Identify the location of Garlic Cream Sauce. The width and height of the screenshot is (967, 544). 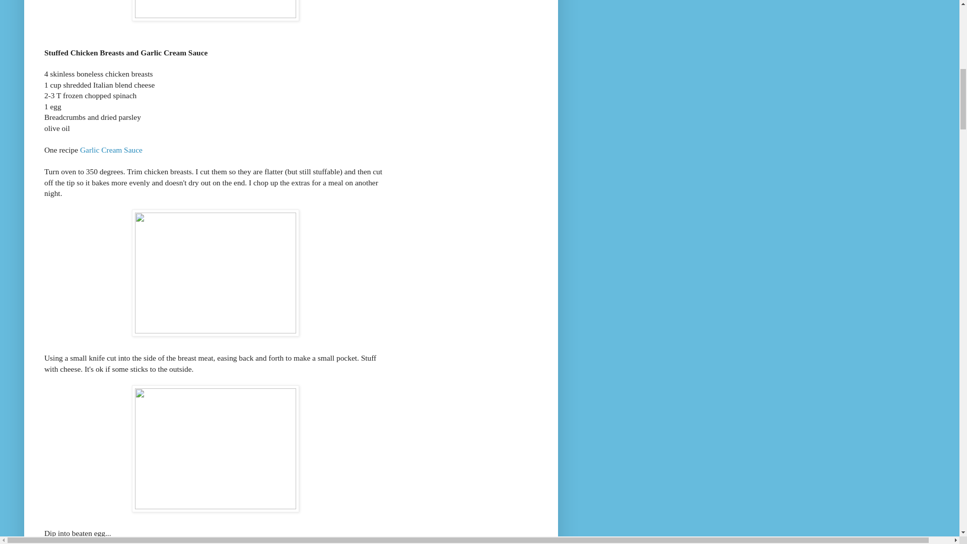
(111, 150).